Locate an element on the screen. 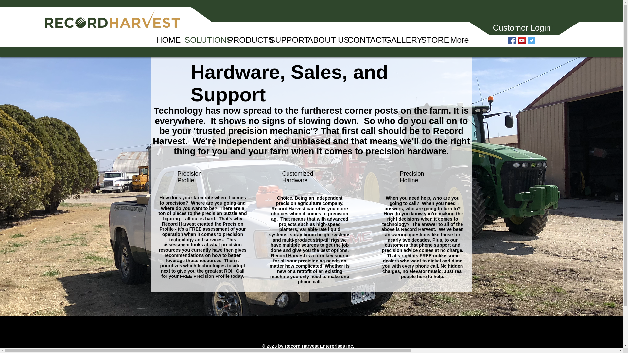 Image resolution: width=628 pixels, height=353 pixels. GALLERY is located at coordinates (398, 40).